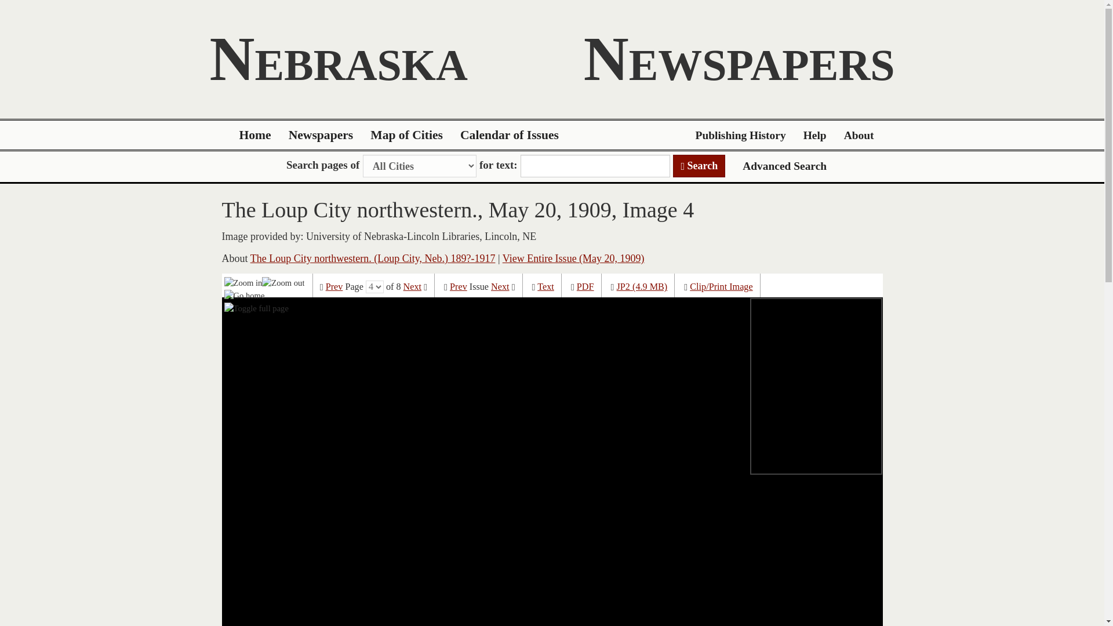  Describe the element at coordinates (784, 166) in the screenshot. I see `Advanced Search` at that location.